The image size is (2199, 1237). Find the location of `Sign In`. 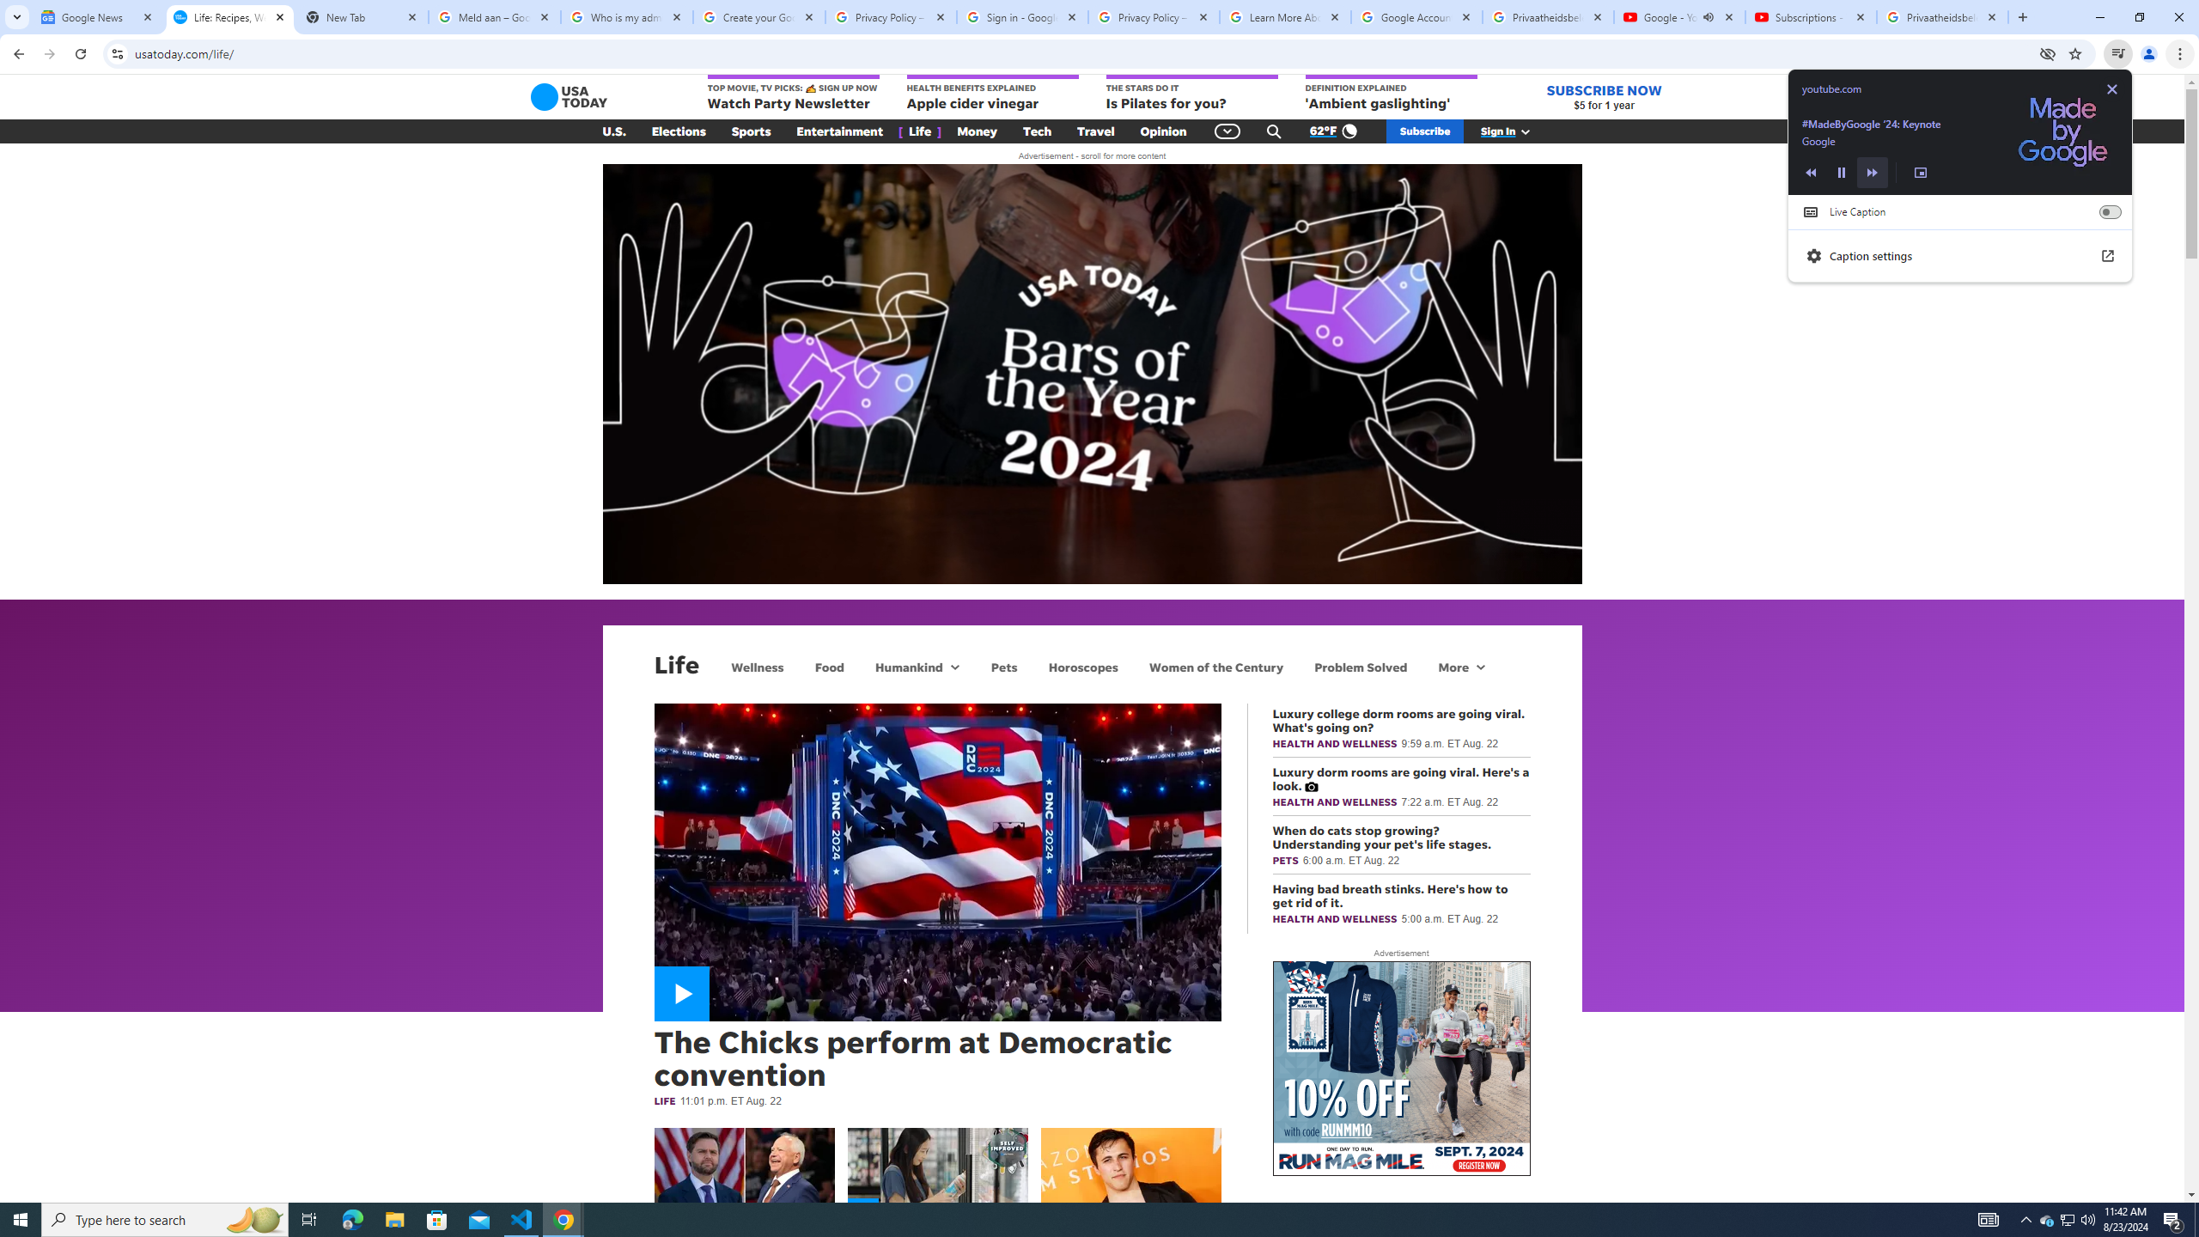

Sign In is located at coordinates (1514, 131).